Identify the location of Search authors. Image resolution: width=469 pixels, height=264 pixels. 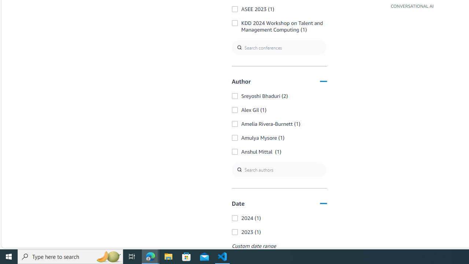
(278, 169).